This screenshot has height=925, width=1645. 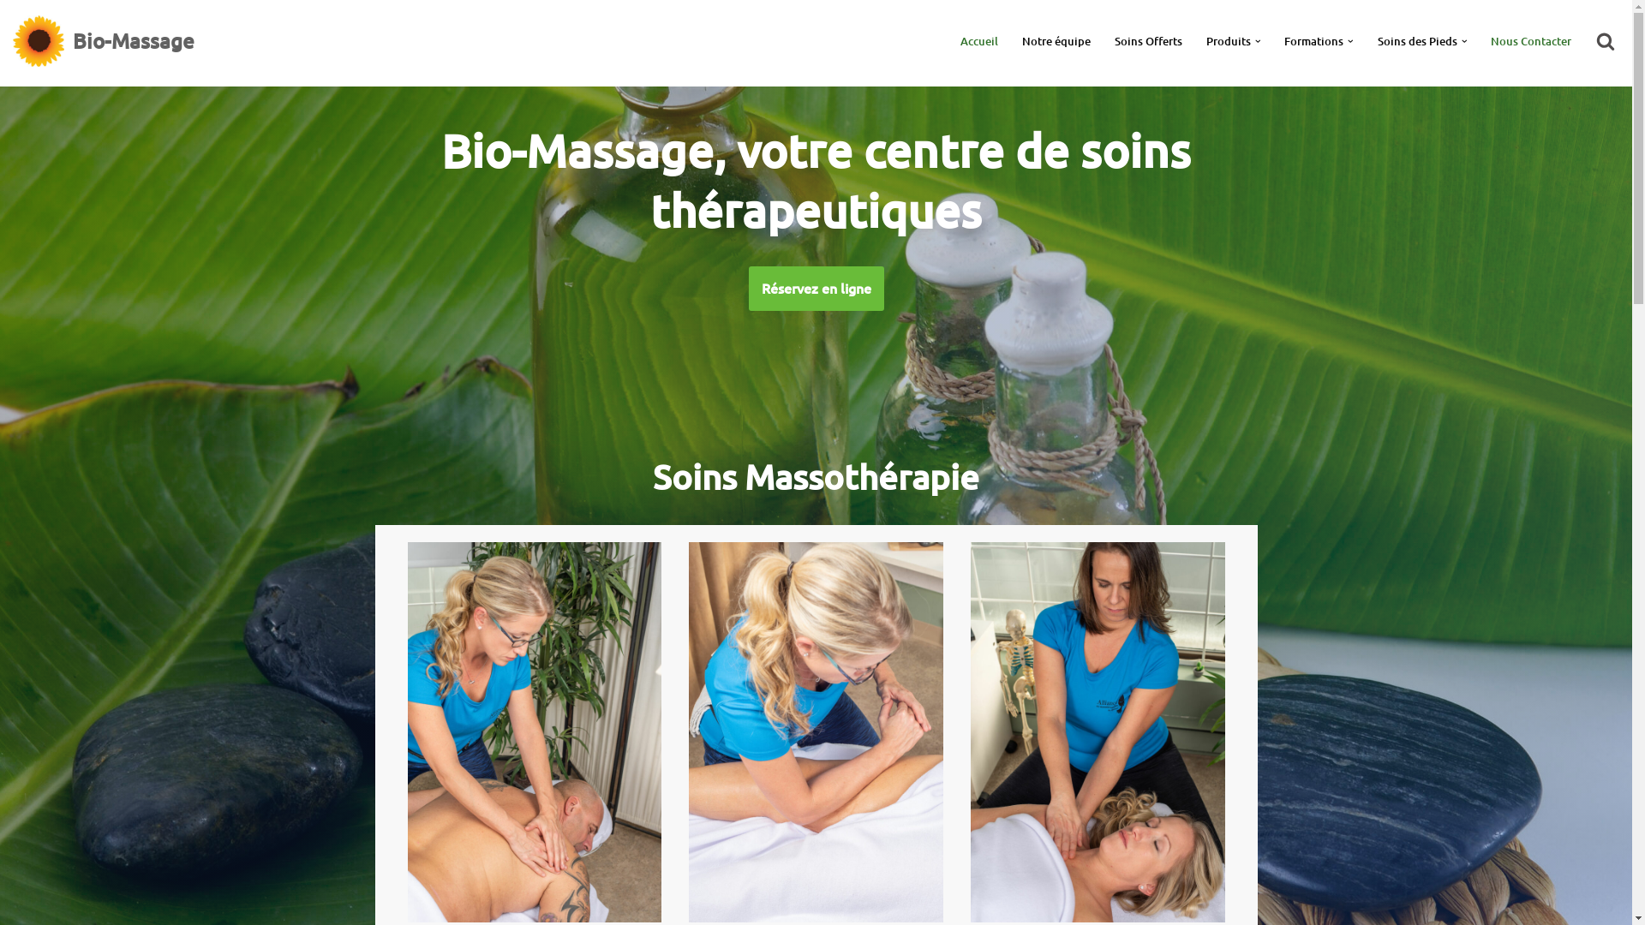 What do you see at coordinates (1531, 41) in the screenshot?
I see `Nous Contacter` at bounding box center [1531, 41].